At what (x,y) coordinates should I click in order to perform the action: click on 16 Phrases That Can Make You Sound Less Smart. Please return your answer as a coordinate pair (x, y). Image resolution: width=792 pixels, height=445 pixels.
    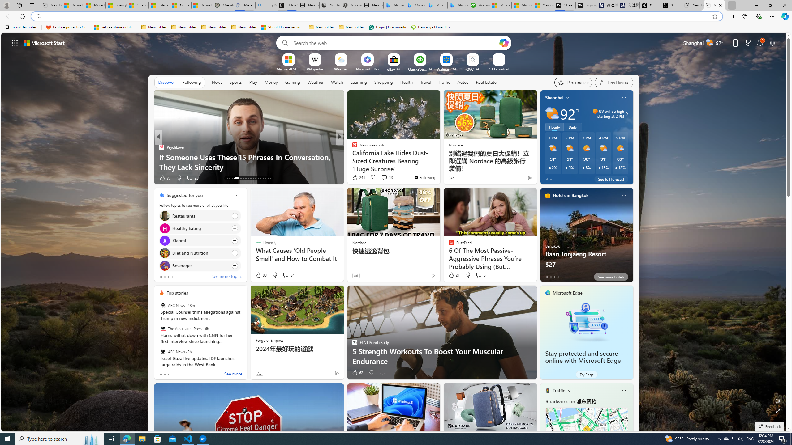
    Looking at the image, I should click on (439, 167).